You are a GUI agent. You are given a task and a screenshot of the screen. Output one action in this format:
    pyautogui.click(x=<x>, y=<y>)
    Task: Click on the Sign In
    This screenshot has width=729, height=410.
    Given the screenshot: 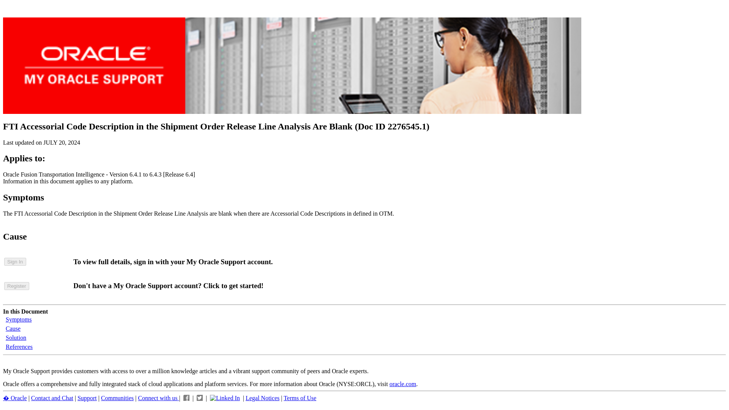 What is the action you would take?
    pyautogui.click(x=15, y=262)
    